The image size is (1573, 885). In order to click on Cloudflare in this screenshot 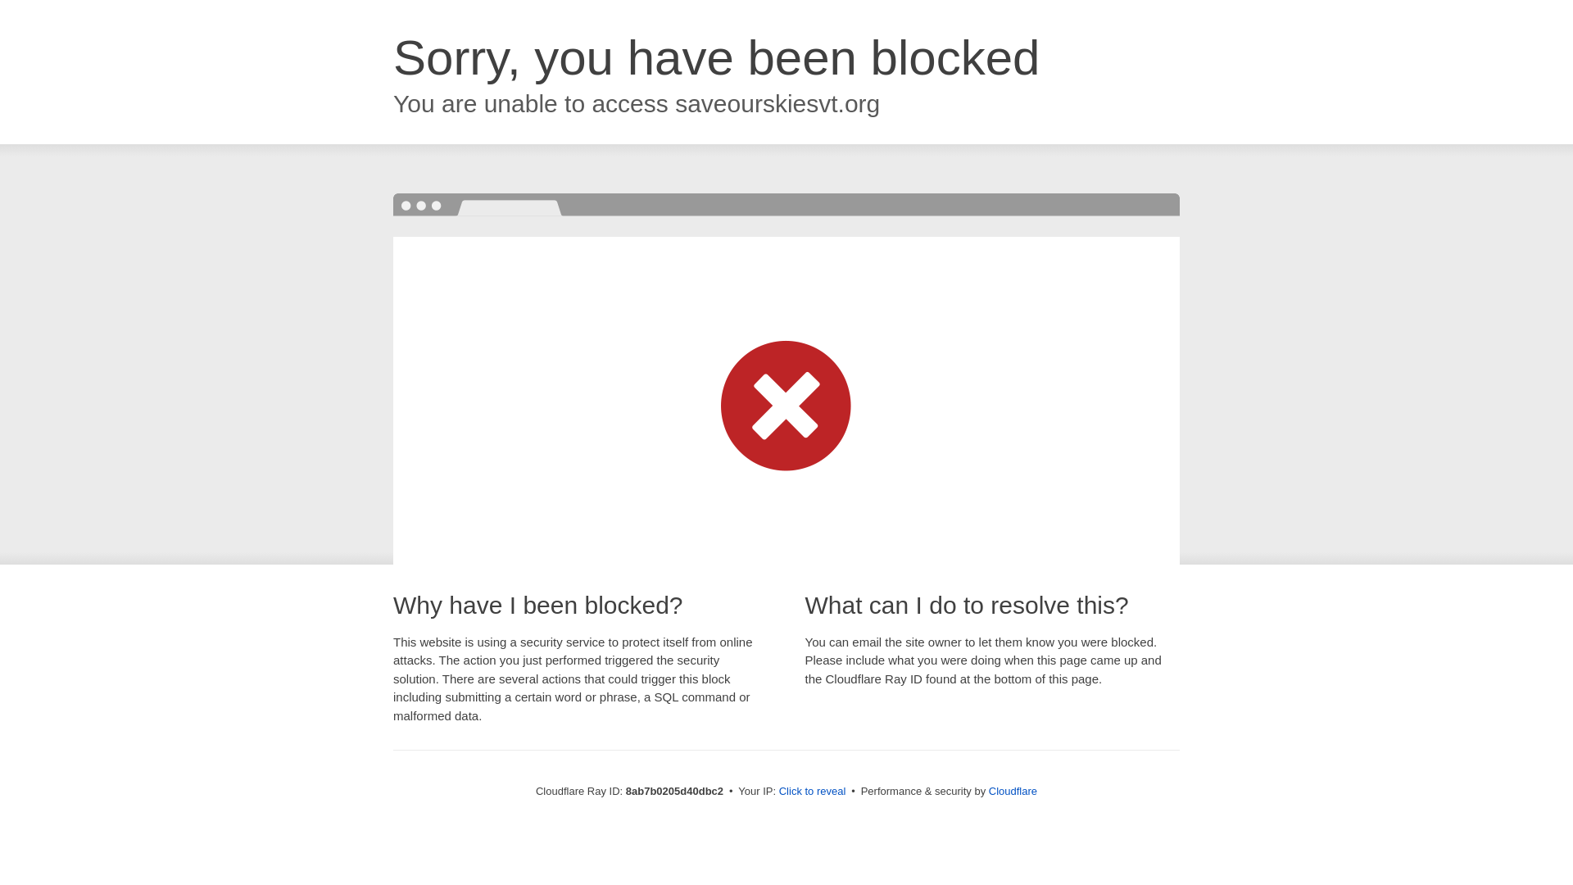, I will do `click(1013, 791)`.